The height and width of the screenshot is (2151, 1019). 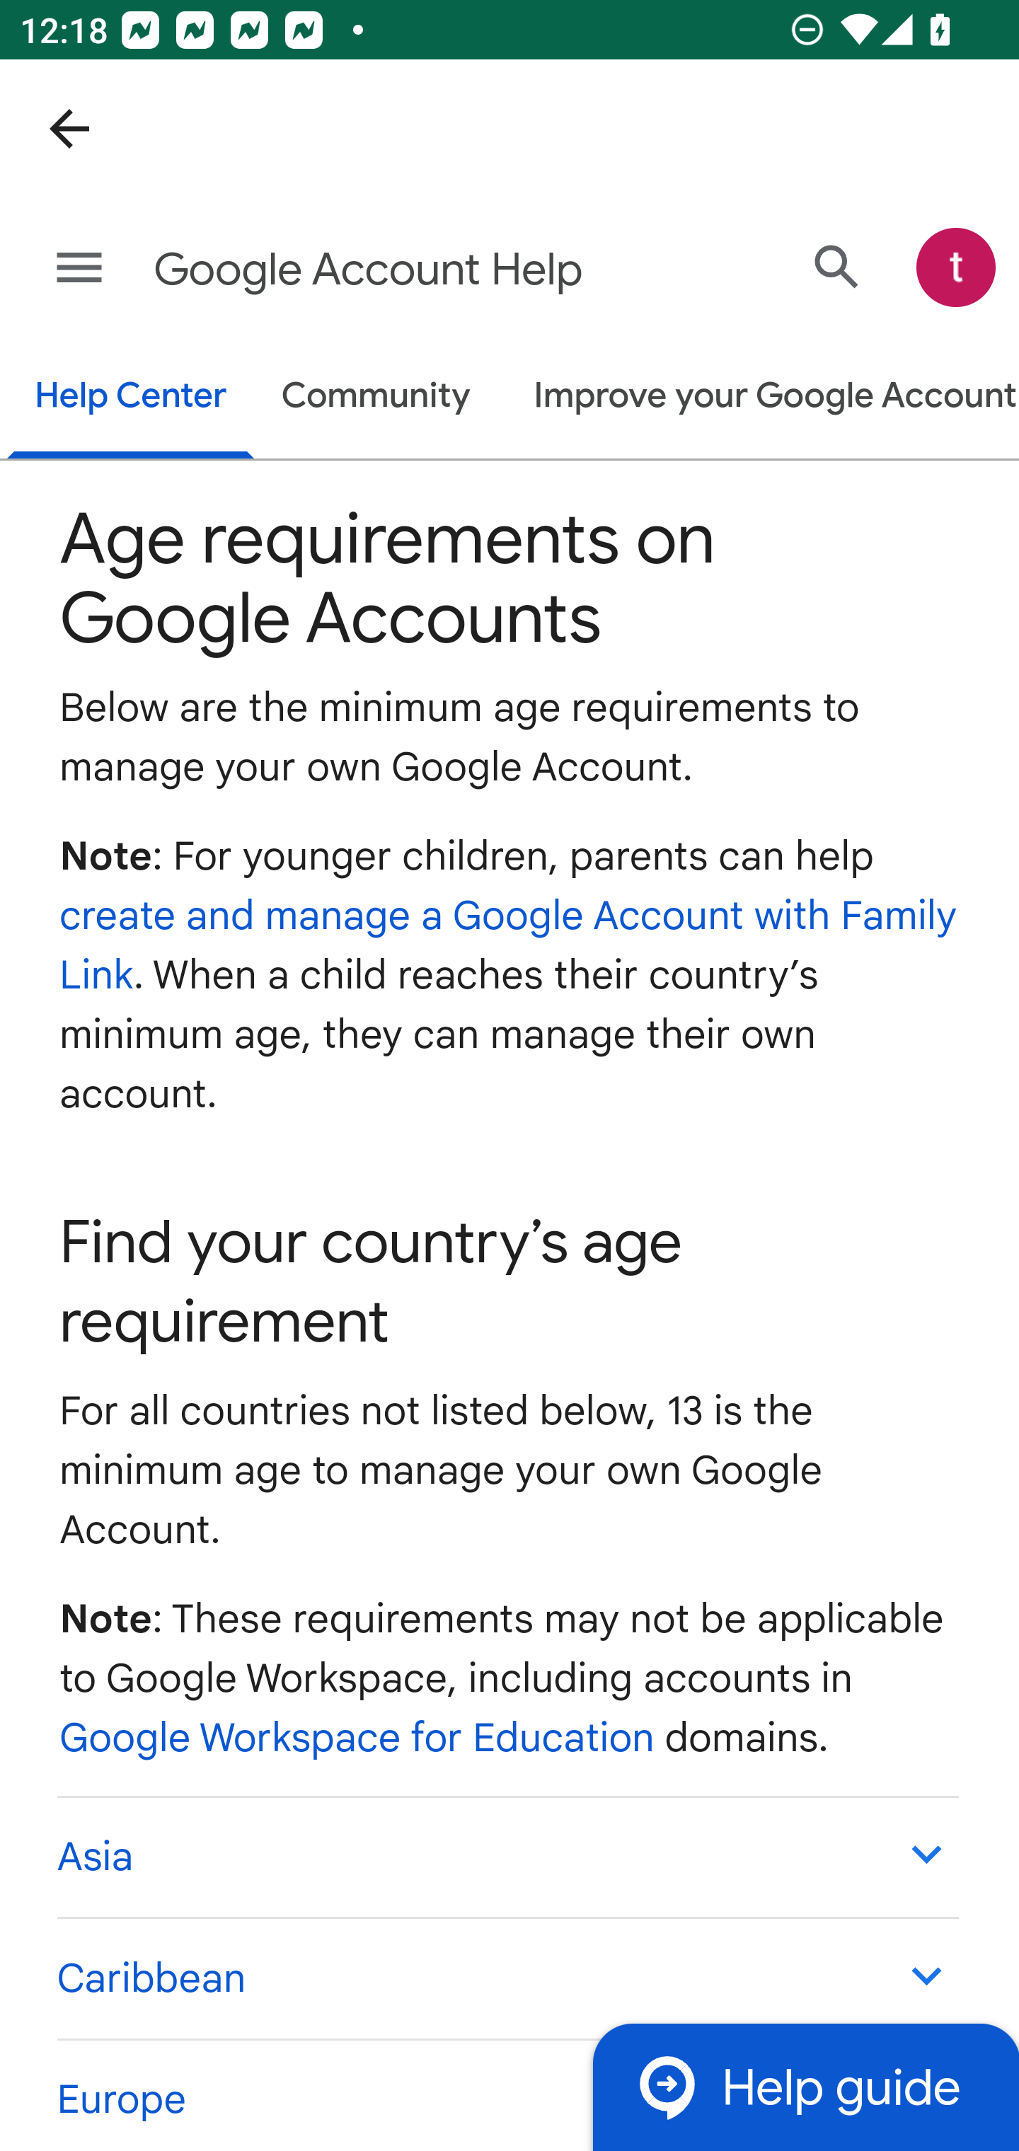 What do you see at coordinates (507, 1978) in the screenshot?
I see `Caribbean` at bounding box center [507, 1978].